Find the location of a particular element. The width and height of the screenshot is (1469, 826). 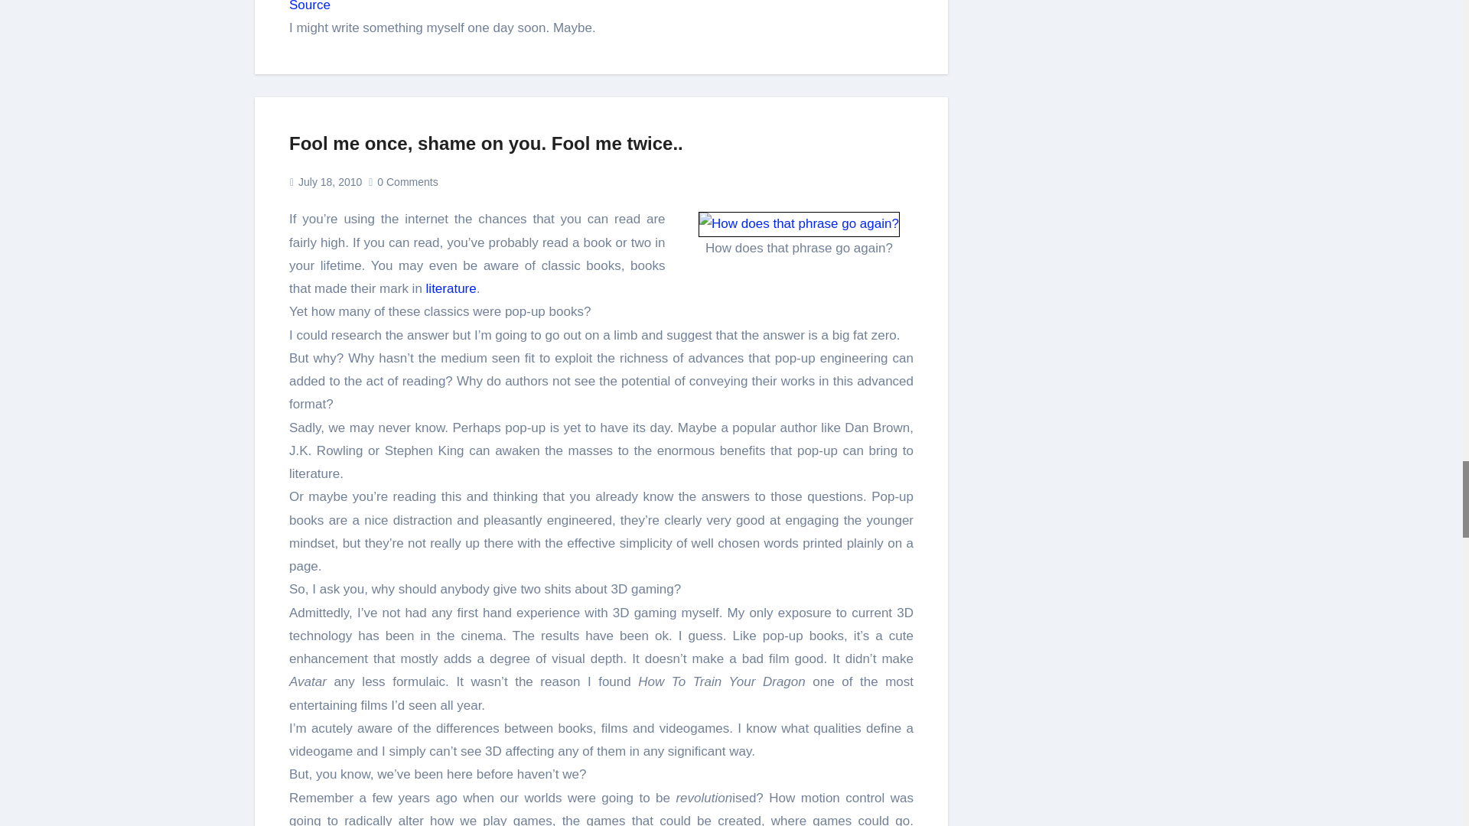

Fool me once, shame on you. Fool me twice.. is located at coordinates (486, 142).